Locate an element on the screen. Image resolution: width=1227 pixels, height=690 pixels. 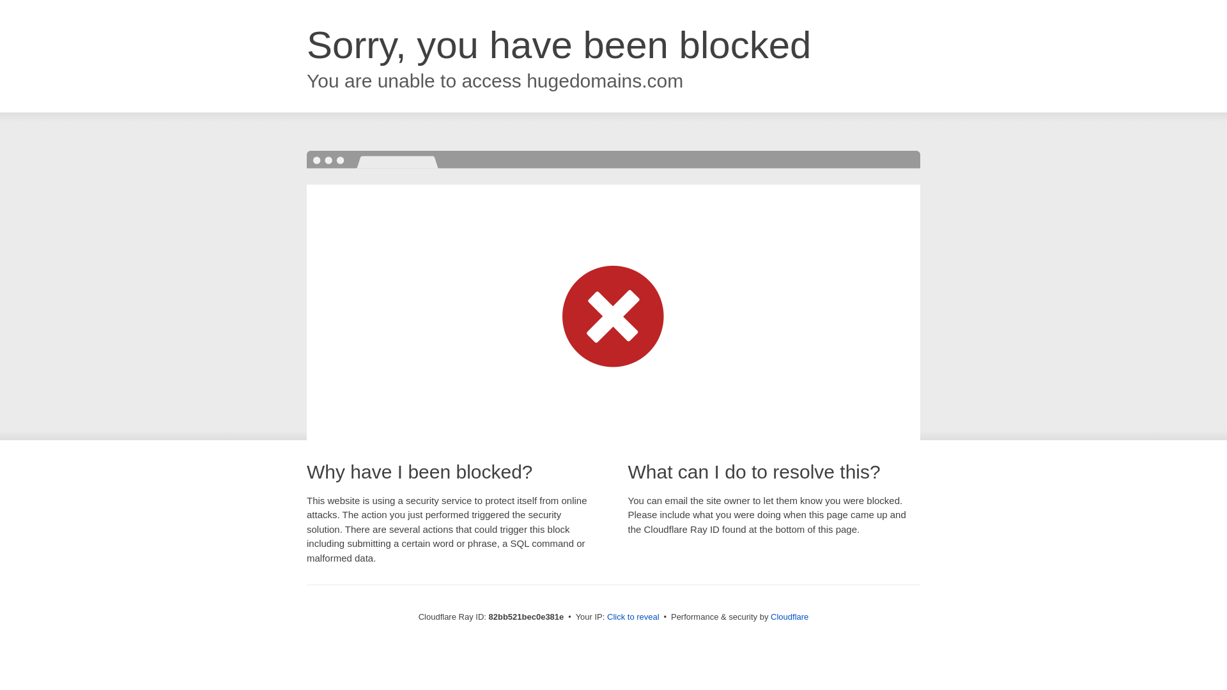
Click to reveal is located at coordinates (633, 617).